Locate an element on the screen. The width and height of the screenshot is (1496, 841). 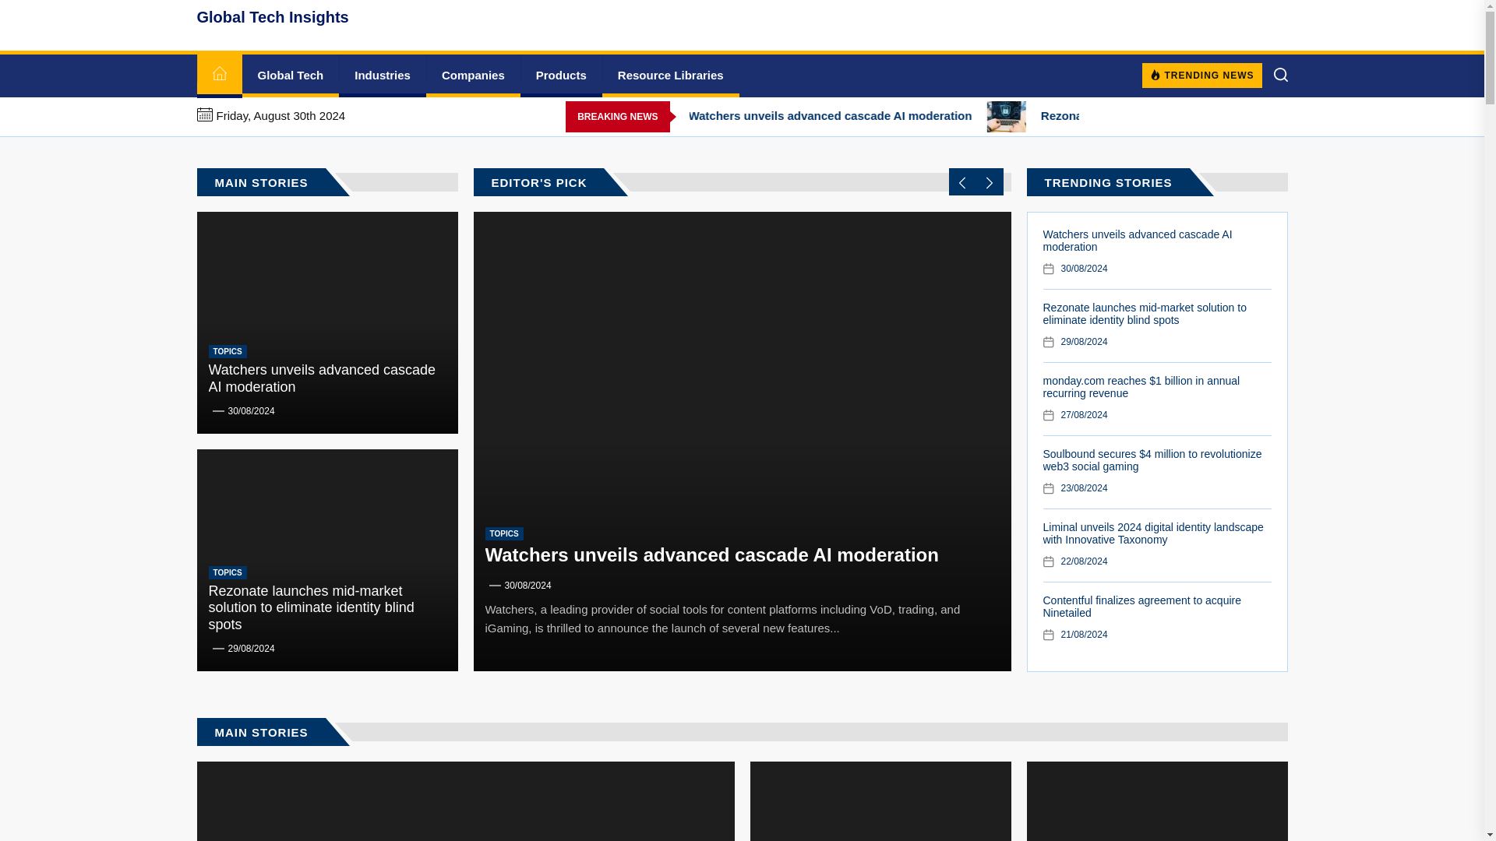
Global Tech Insights is located at coordinates (272, 17).